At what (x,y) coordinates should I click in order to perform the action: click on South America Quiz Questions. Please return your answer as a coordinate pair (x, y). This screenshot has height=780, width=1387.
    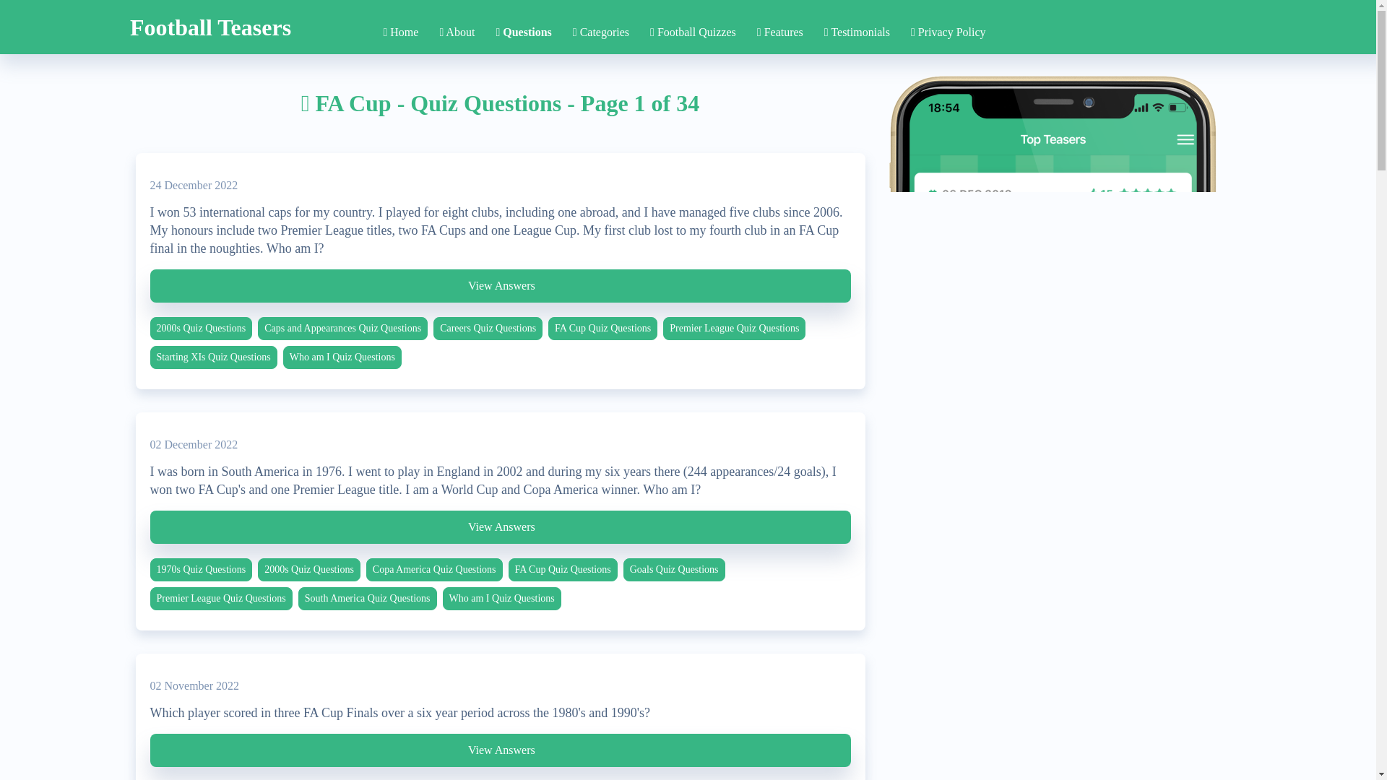
    Looking at the image, I should click on (367, 598).